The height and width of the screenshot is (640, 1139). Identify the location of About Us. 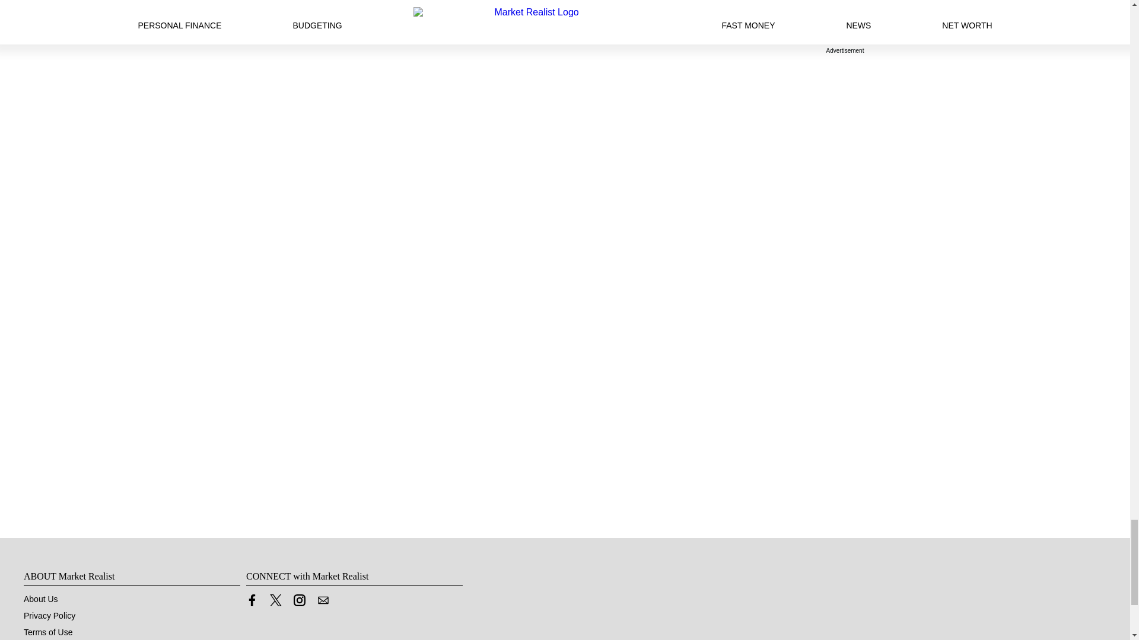
(40, 599).